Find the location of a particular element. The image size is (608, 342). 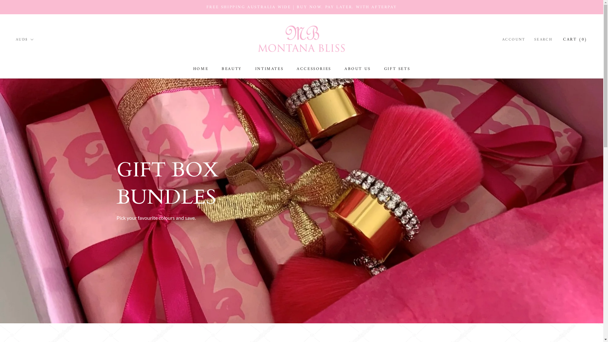

INTIMATES
INTIMATES is located at coordinates (269, 69).